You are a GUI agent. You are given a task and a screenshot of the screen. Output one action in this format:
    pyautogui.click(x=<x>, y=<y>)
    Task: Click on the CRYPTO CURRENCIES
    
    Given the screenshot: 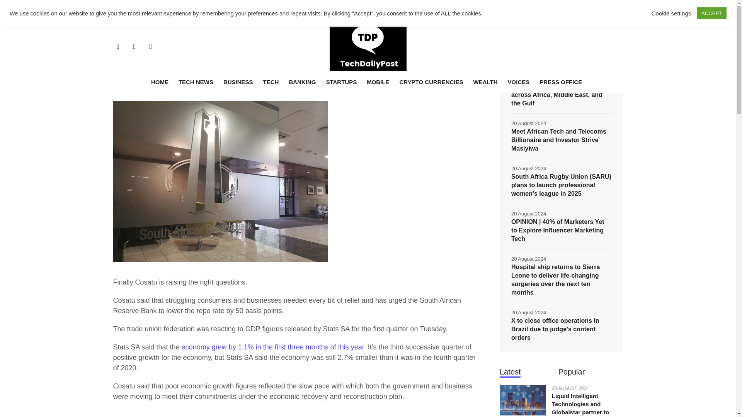 What is the action you would take?
    pyautogui.click(x=431, y=82)
    